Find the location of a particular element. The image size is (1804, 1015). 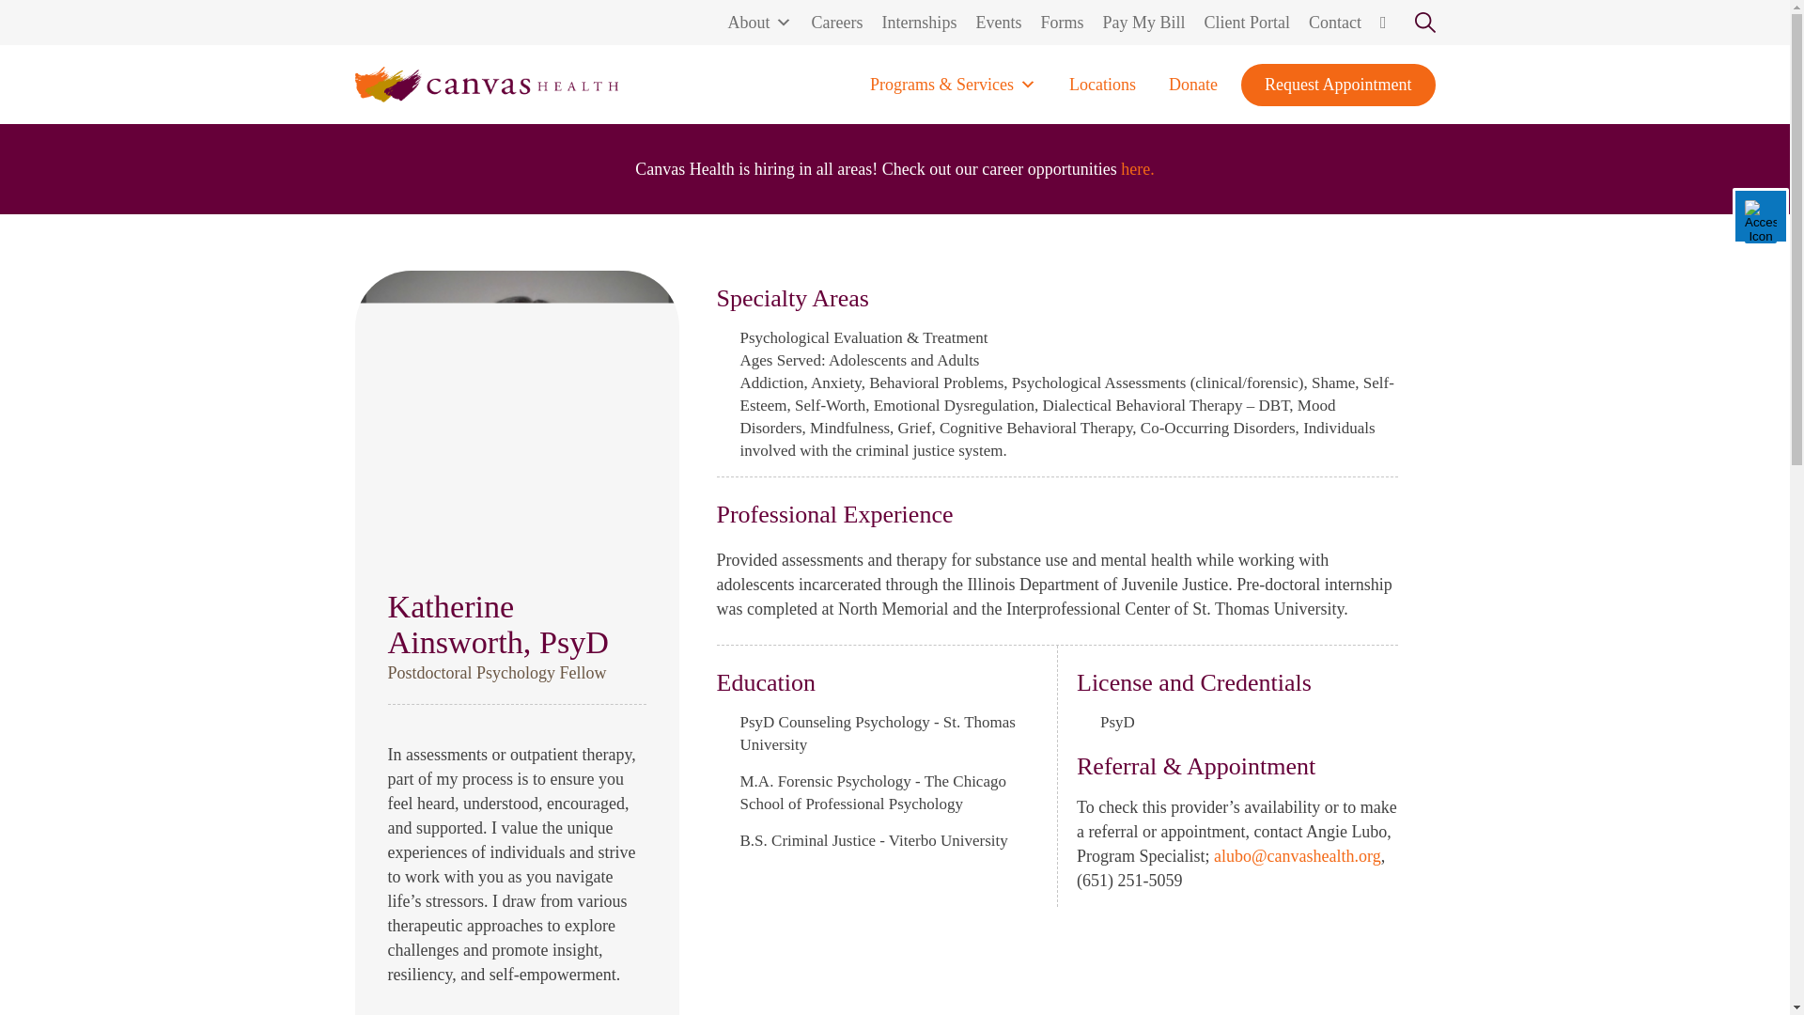

Contact is located at coordinates (1334, 23).